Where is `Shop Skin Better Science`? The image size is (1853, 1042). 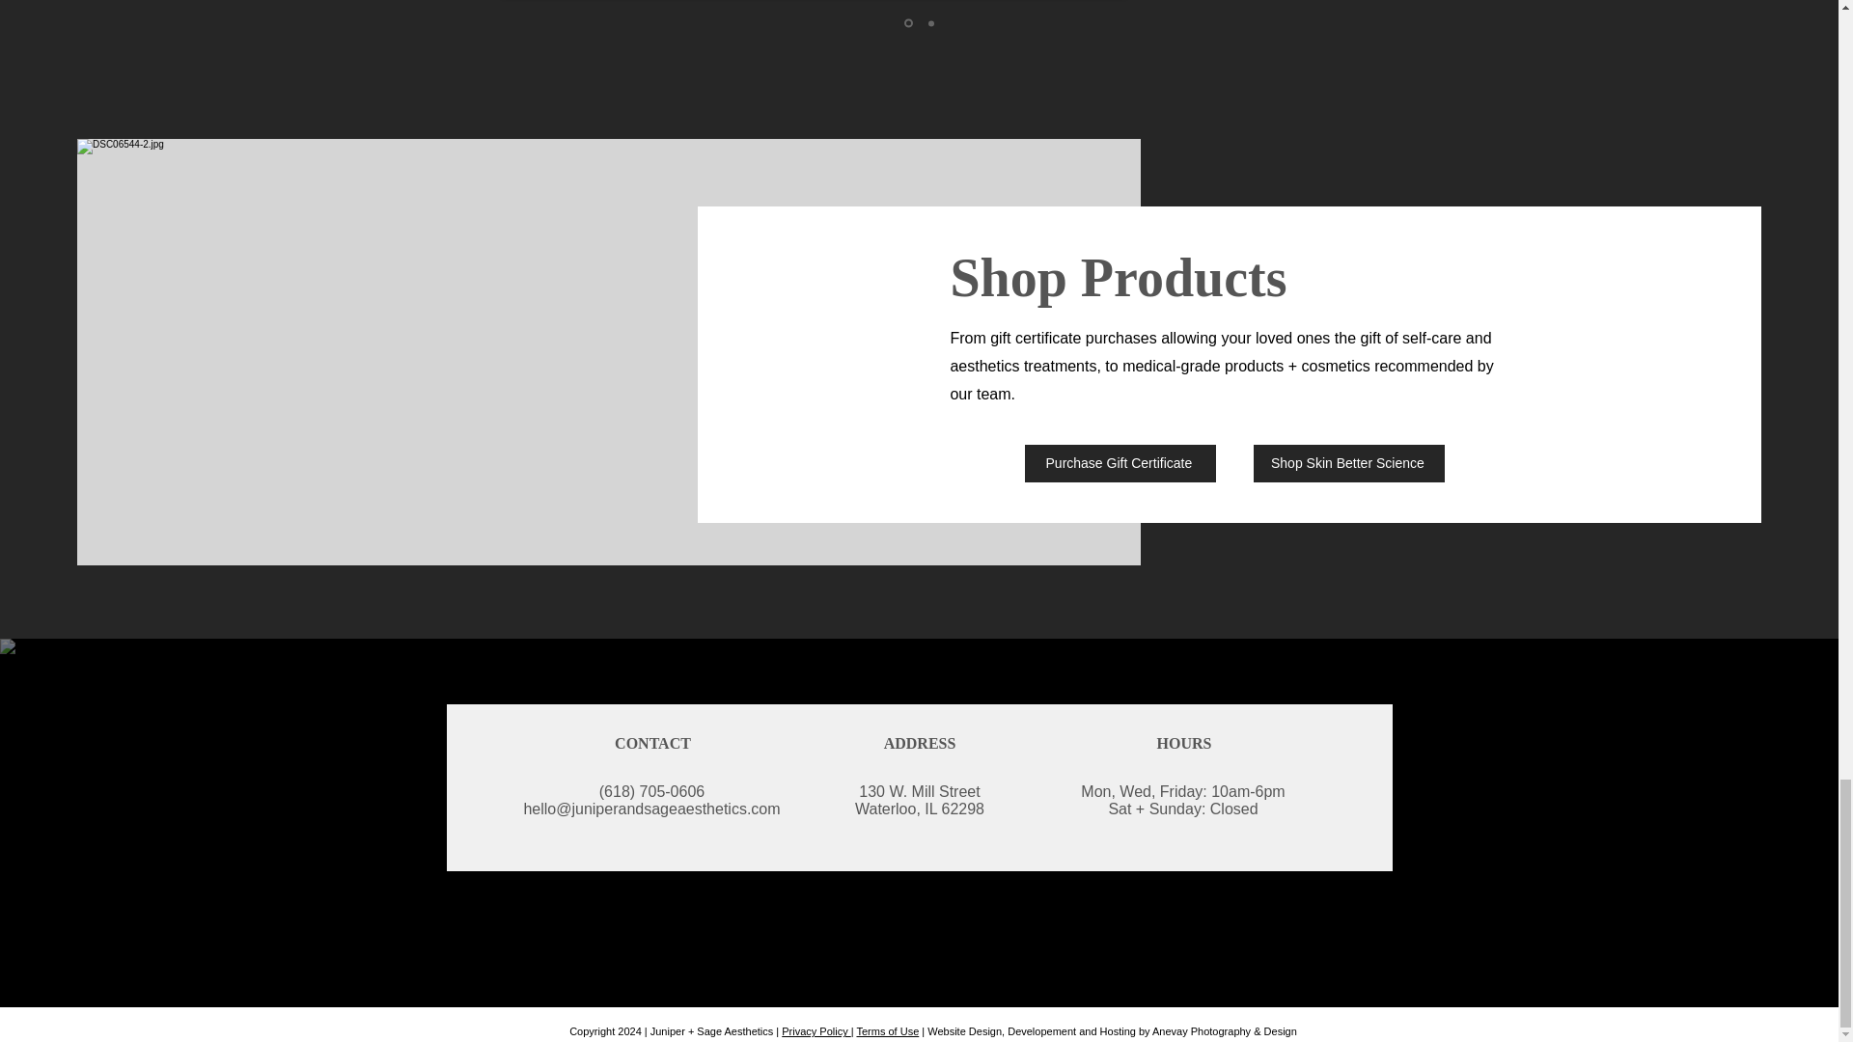 Shop Skin Better Science is located at coordinates (1349, 463).